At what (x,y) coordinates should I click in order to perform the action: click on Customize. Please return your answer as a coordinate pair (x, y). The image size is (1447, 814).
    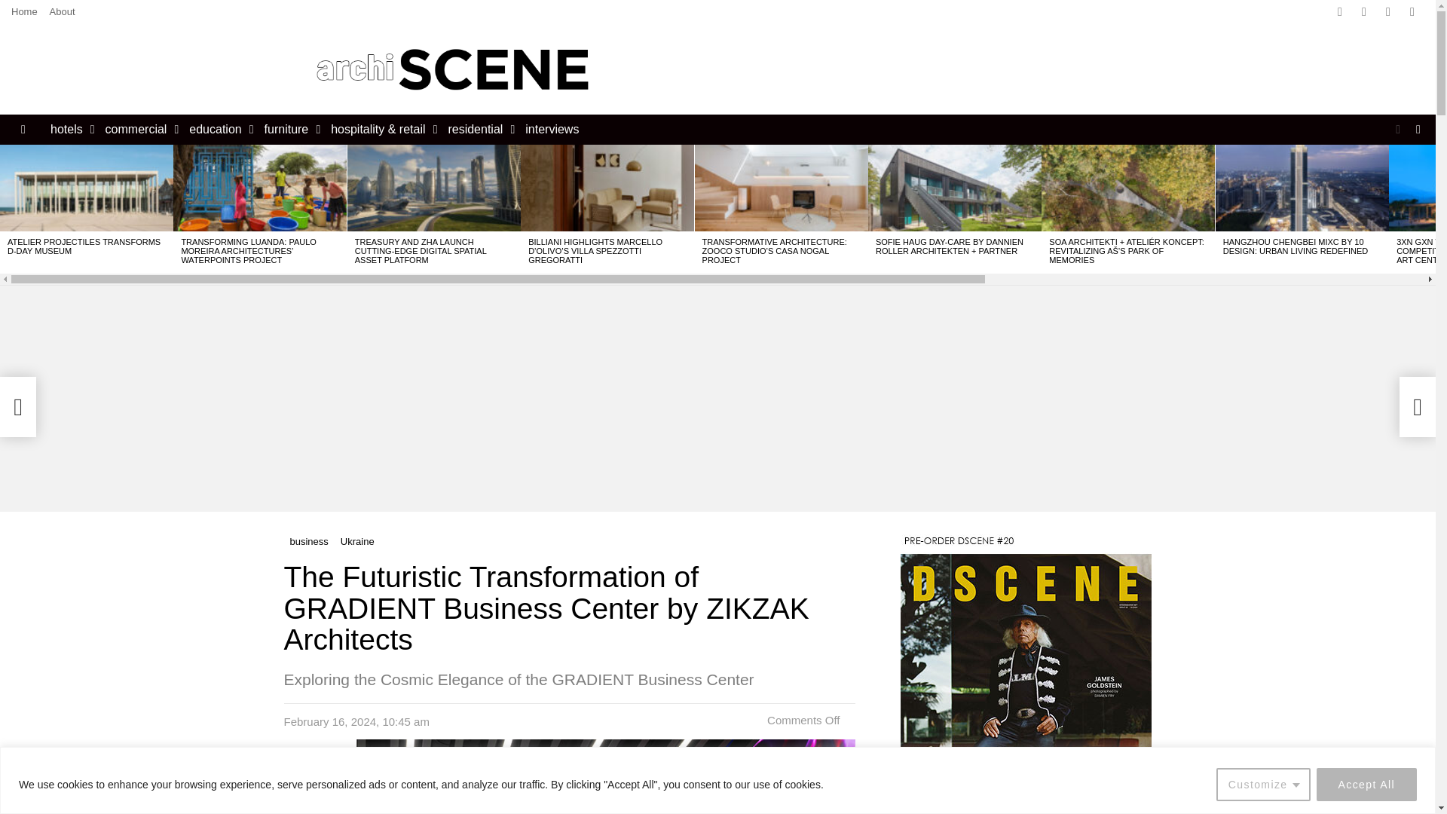
    Looking at the image, I should click on (1263, 784).